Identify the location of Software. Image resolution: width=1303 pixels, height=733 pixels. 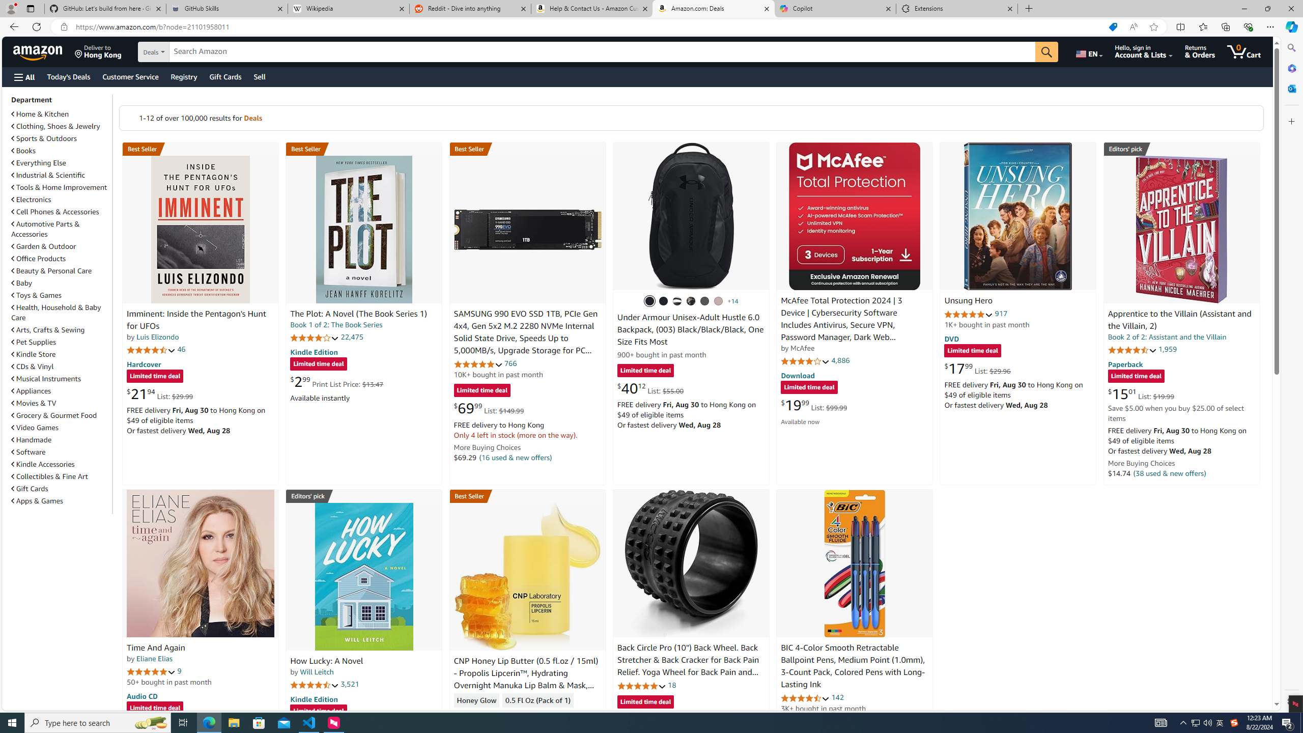
(61, 452).